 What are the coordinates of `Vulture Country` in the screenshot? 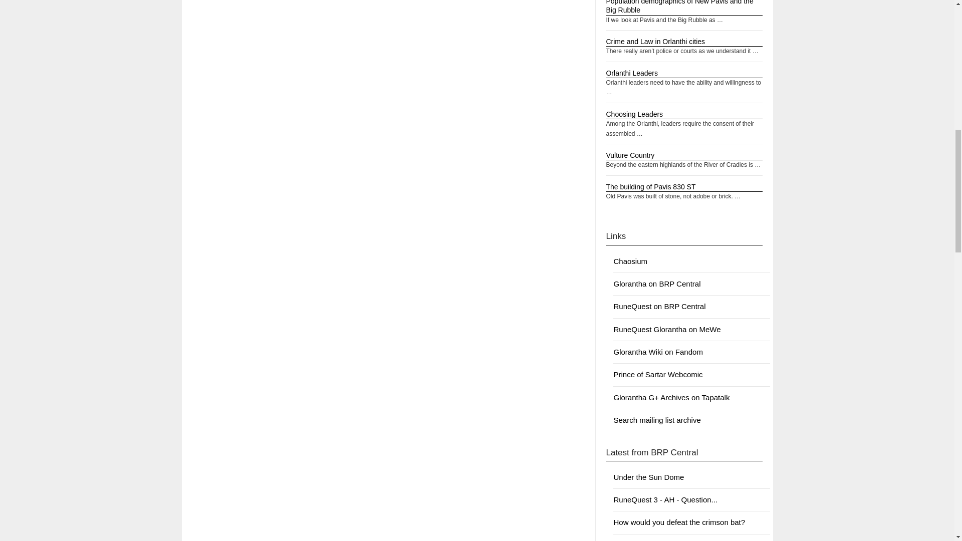 It's located at (630, 155).